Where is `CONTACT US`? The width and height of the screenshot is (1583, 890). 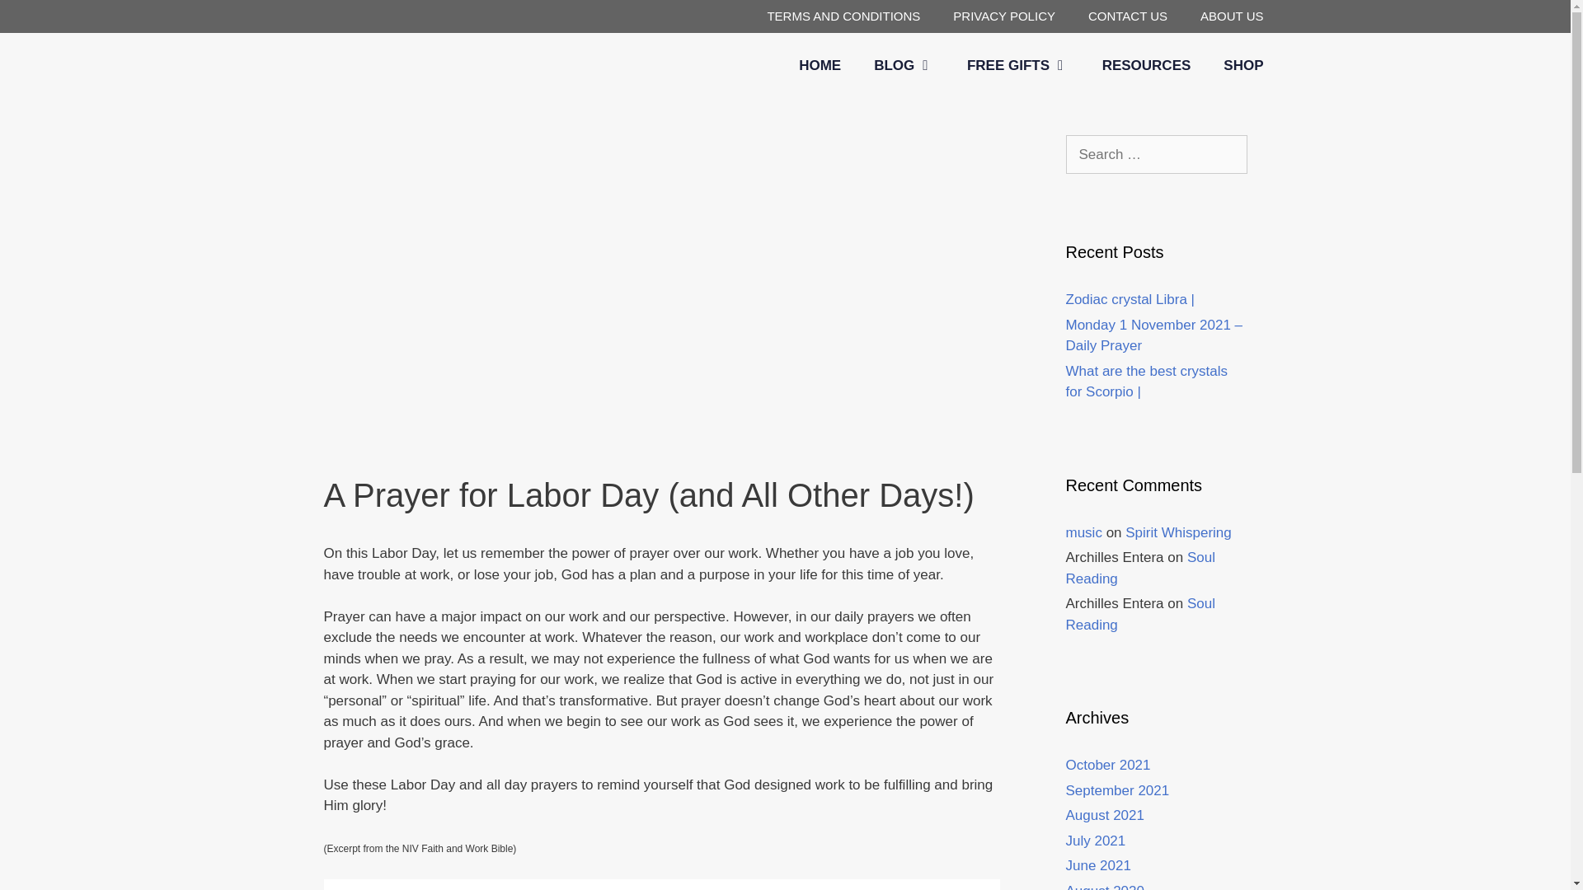
CONTACT US is located at coordinates (1128, 16).